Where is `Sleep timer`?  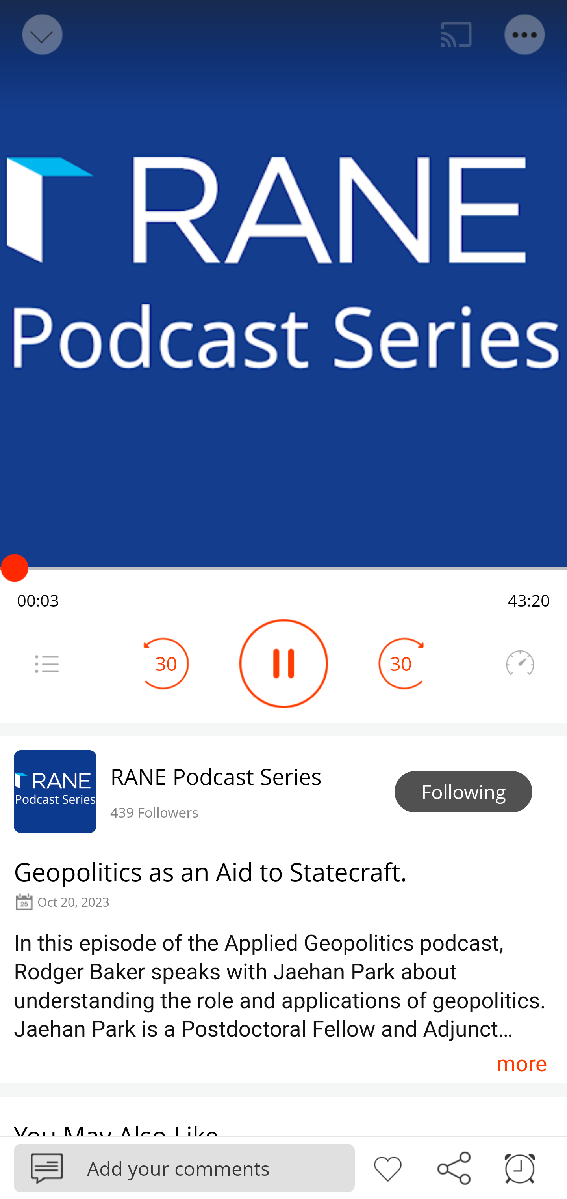 Sleep timer is located at coordinates (520, 1167).